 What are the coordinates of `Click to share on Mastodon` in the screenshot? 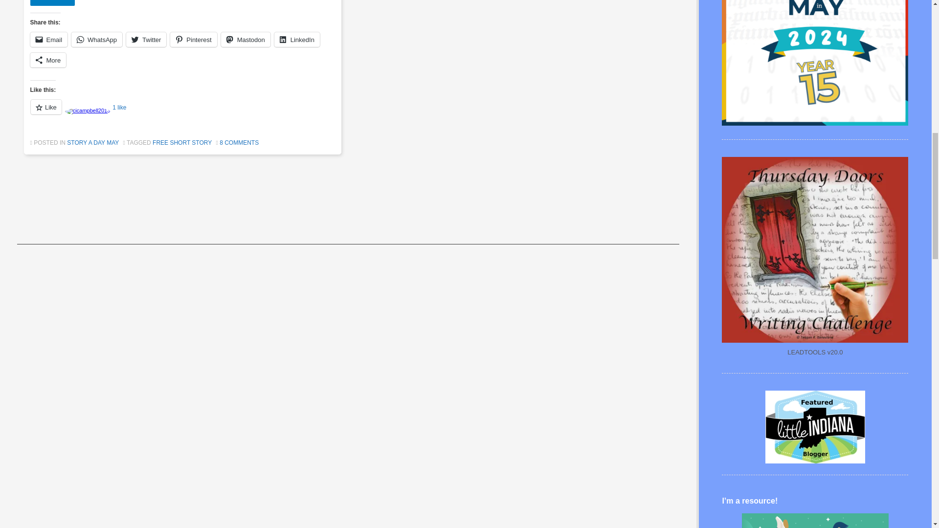 It's located at (246, 39).